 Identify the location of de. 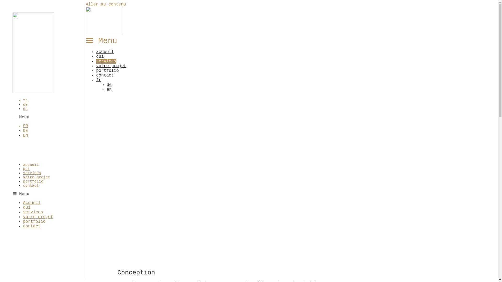
(109, 85).